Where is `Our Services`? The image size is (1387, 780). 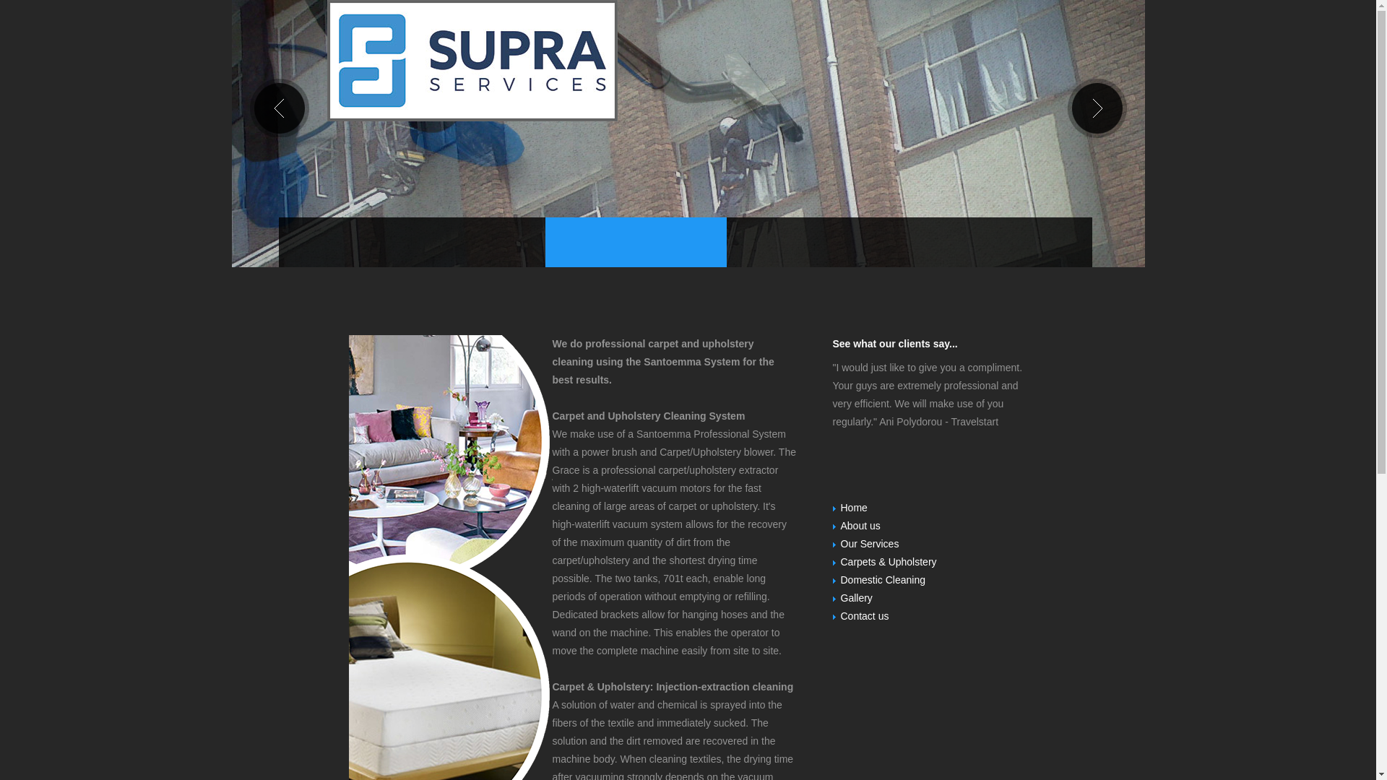 Our Services is located at coordinates (870, 544).